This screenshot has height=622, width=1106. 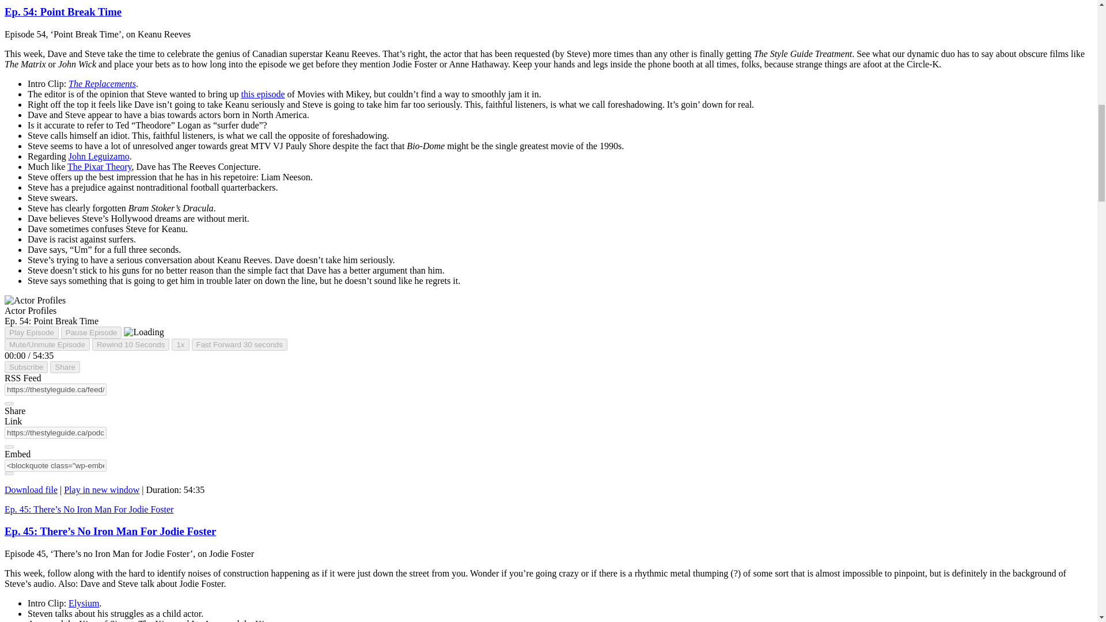 I want to click on The Pixar Theory, so click(x=99, y=166).